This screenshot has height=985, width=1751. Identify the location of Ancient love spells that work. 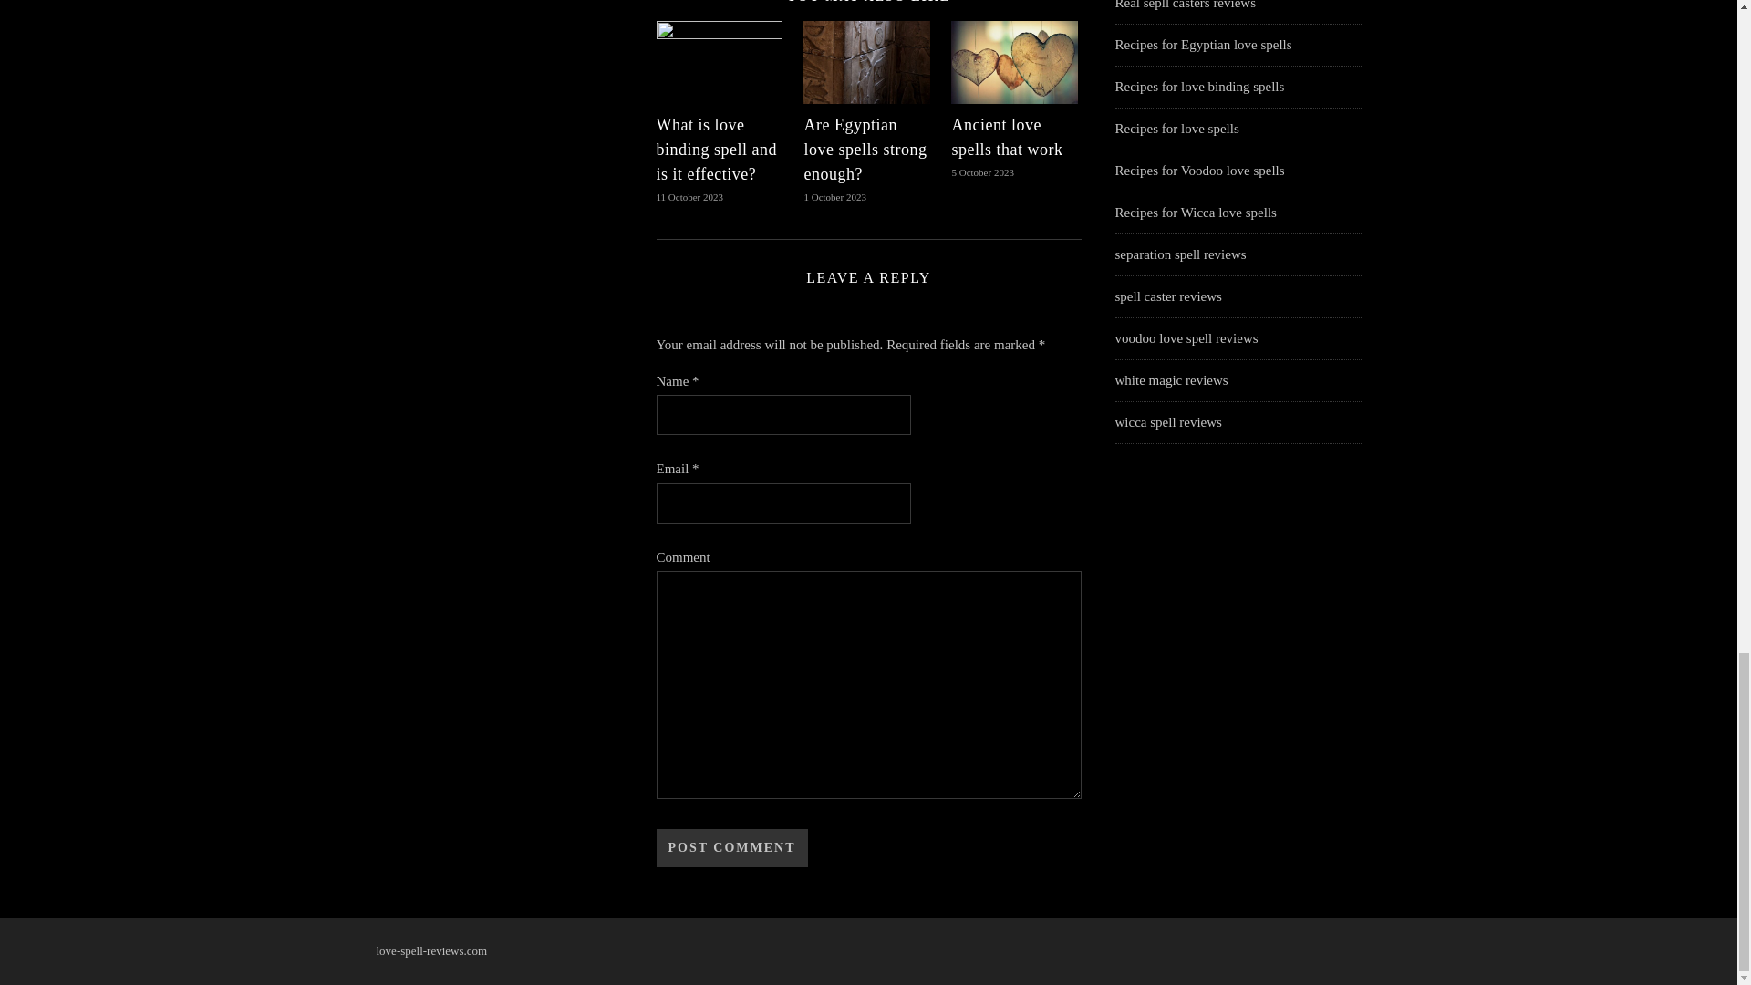
(1007, 137).